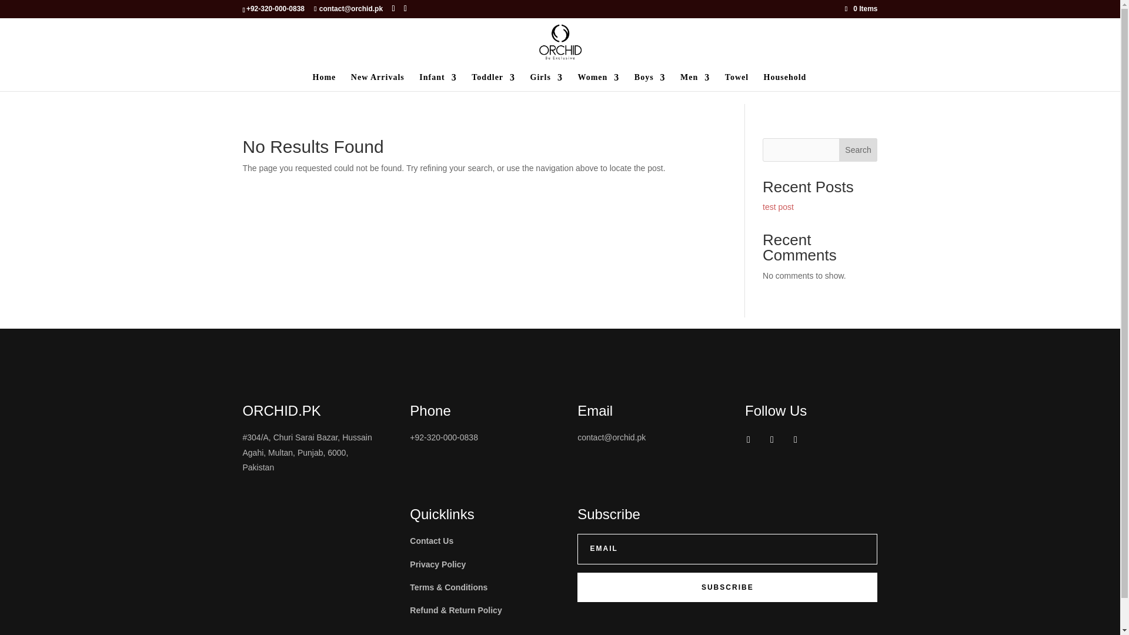  I want to click on Privacy Policy, so click(437, 564).